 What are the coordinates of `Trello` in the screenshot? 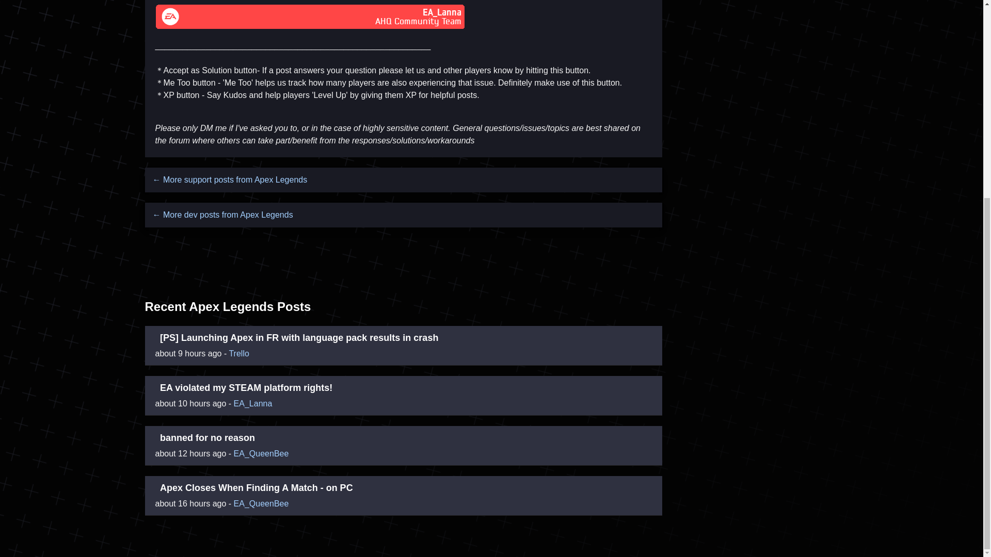 It's located at (238, 354).